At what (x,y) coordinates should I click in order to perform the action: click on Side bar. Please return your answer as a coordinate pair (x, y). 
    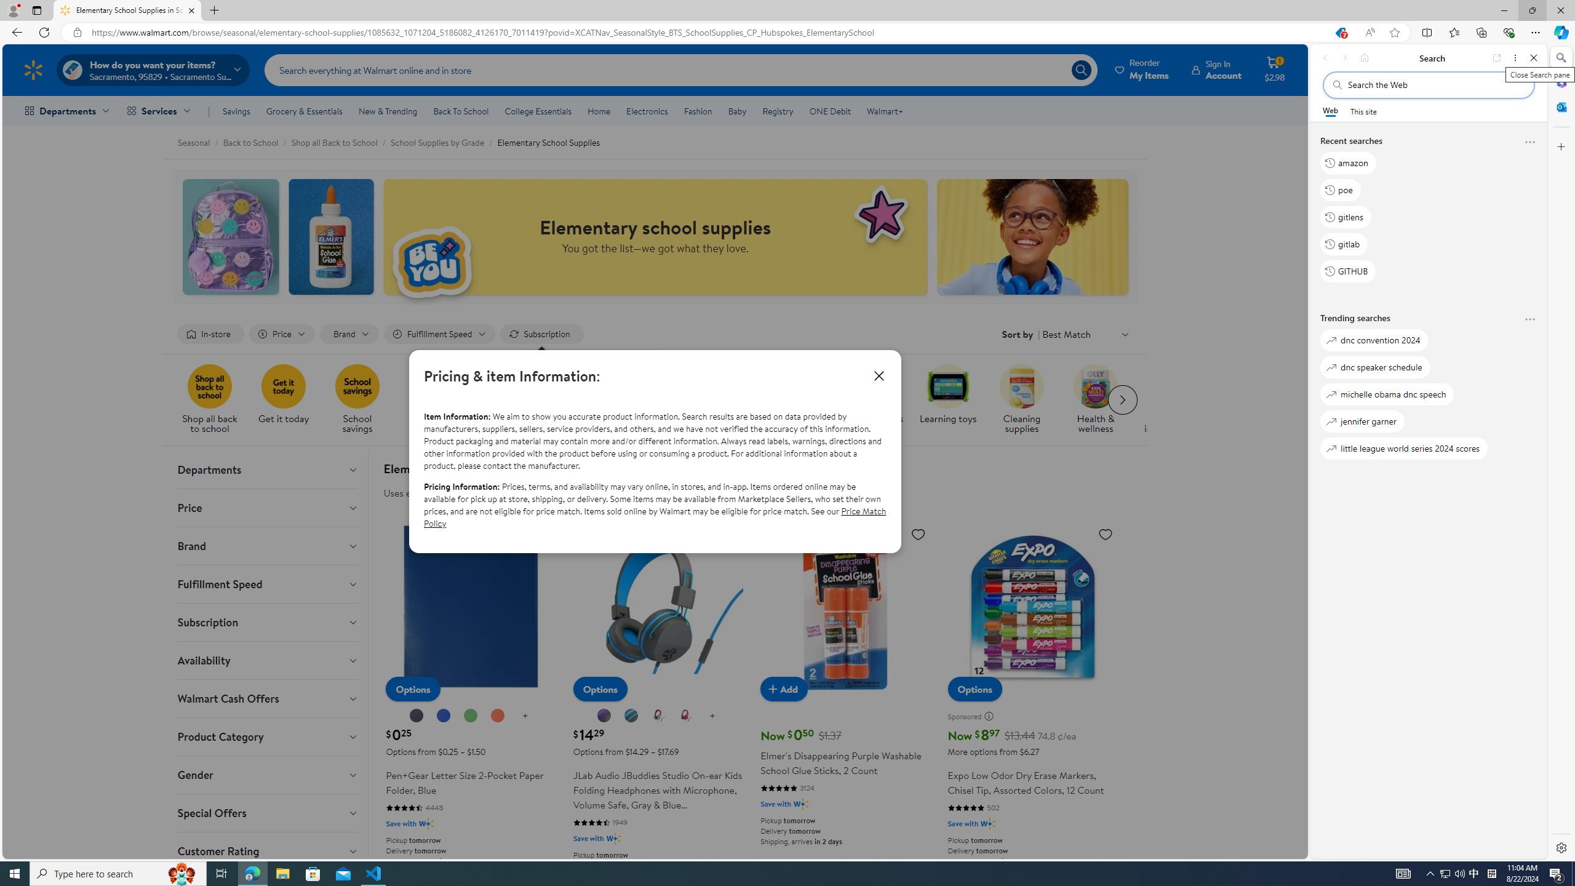
    Looking at the image, I should click on (1561, 453).